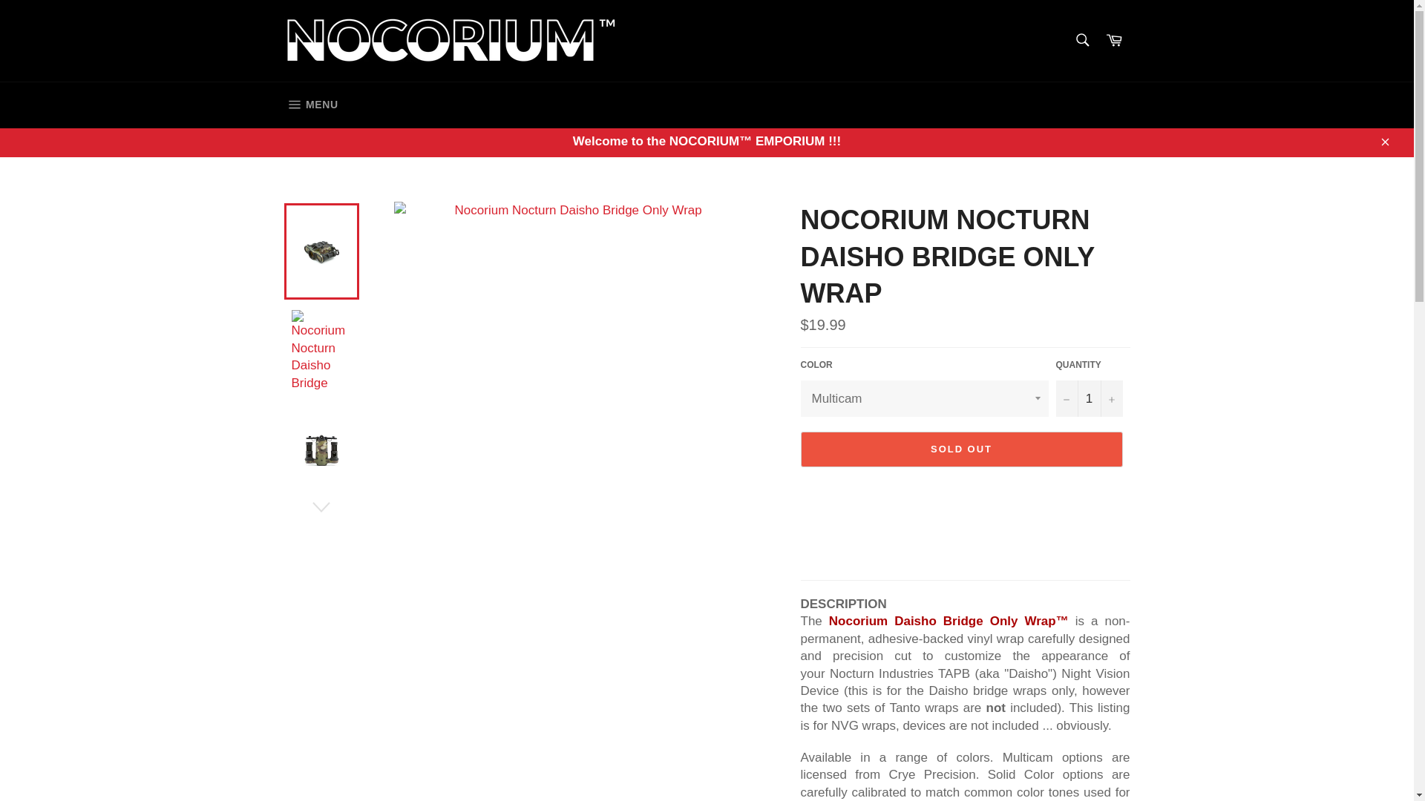 Image resolution: width=1425 pixels, height=801 pixels. I want to click on Cart, so click(1081, 39).